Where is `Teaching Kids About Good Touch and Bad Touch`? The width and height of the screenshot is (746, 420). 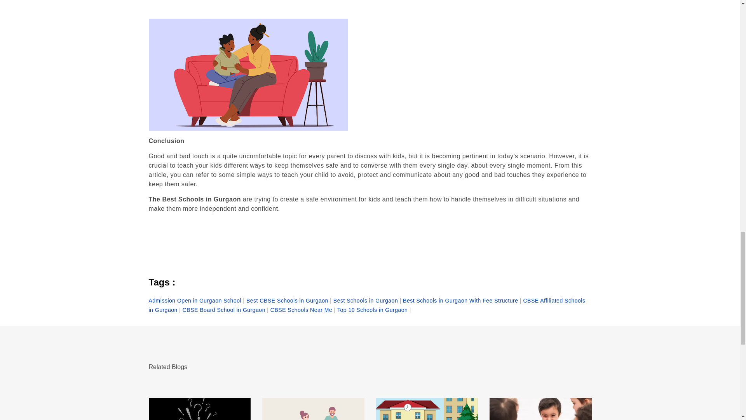 Teaching Kids About Good Touch and Bad Touch is located at coordinates (540, 409).